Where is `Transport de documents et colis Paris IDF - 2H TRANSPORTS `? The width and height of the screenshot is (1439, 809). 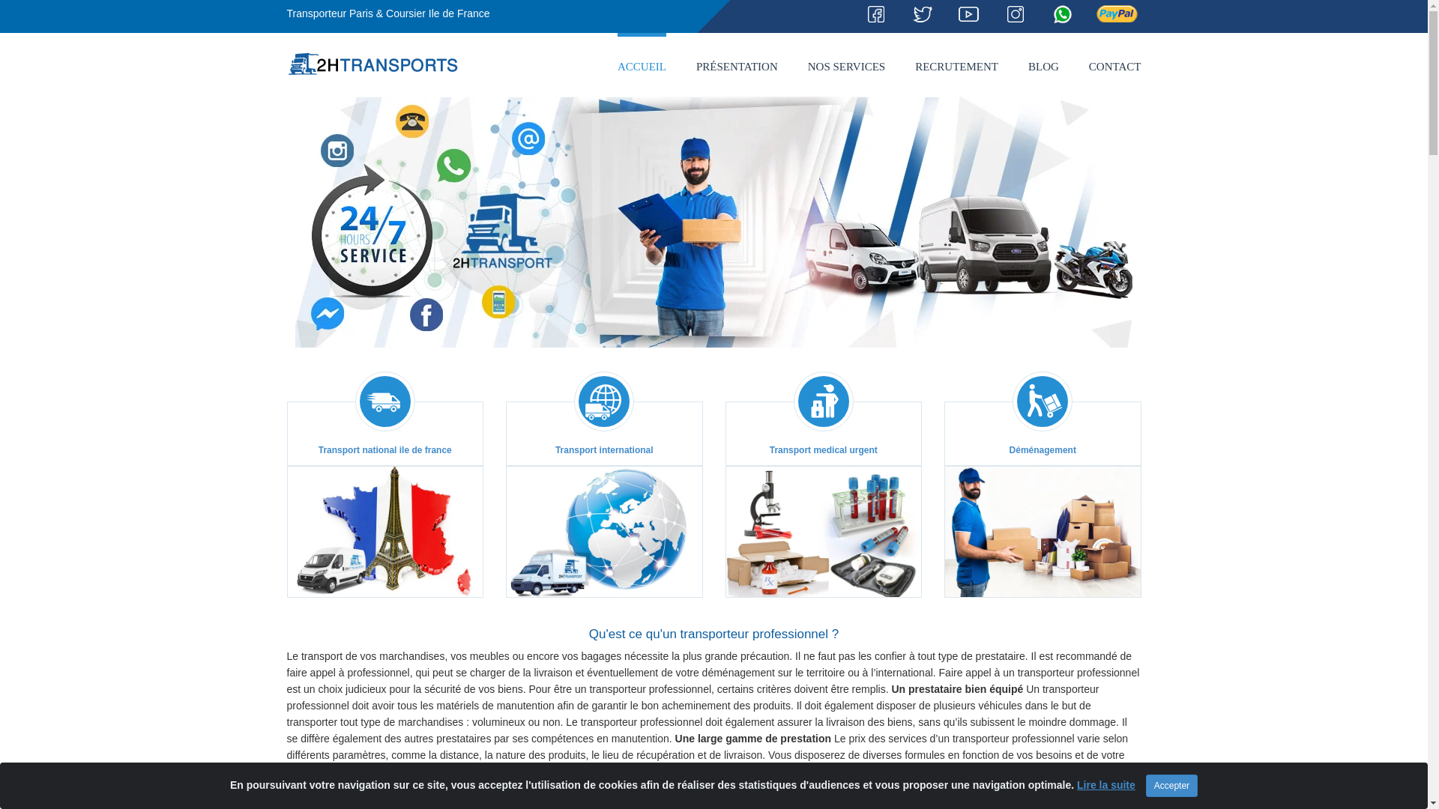
Transport de documents et colis Paris IDF - 2H TRANSPORTS  is located at coordinates (373, 64).